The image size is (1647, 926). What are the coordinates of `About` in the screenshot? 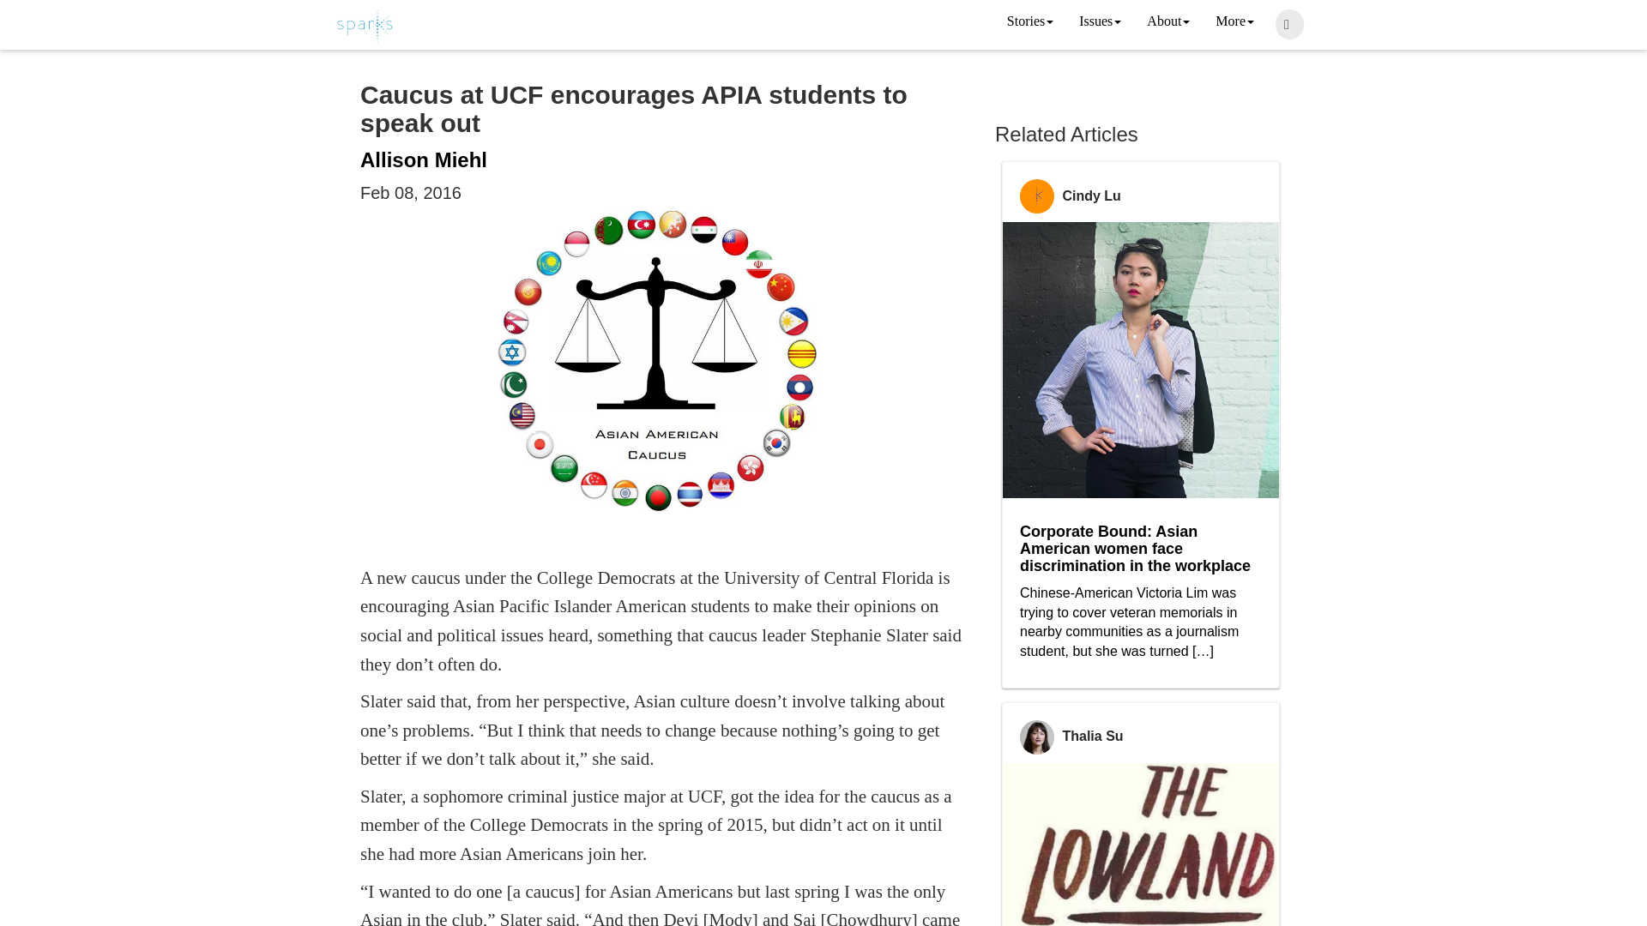 It's located at (1168, 22).